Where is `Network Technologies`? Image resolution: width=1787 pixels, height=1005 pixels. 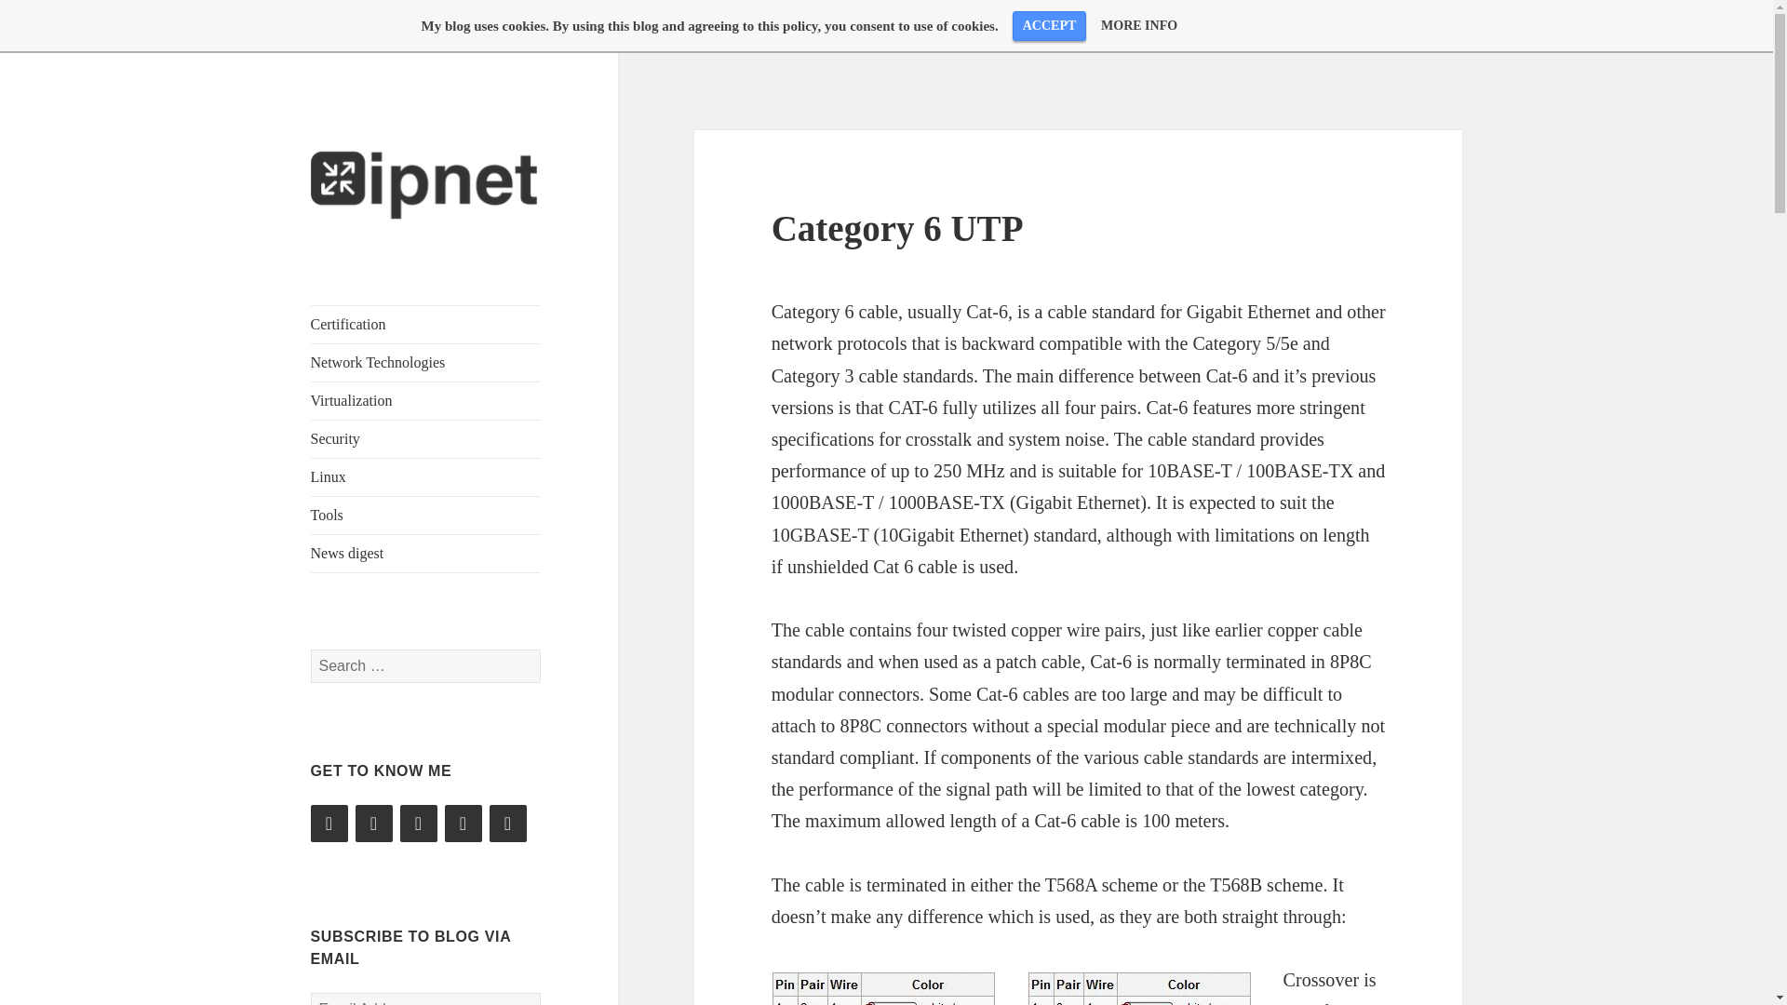
Network Technologies is located at coordinates (426, 363).